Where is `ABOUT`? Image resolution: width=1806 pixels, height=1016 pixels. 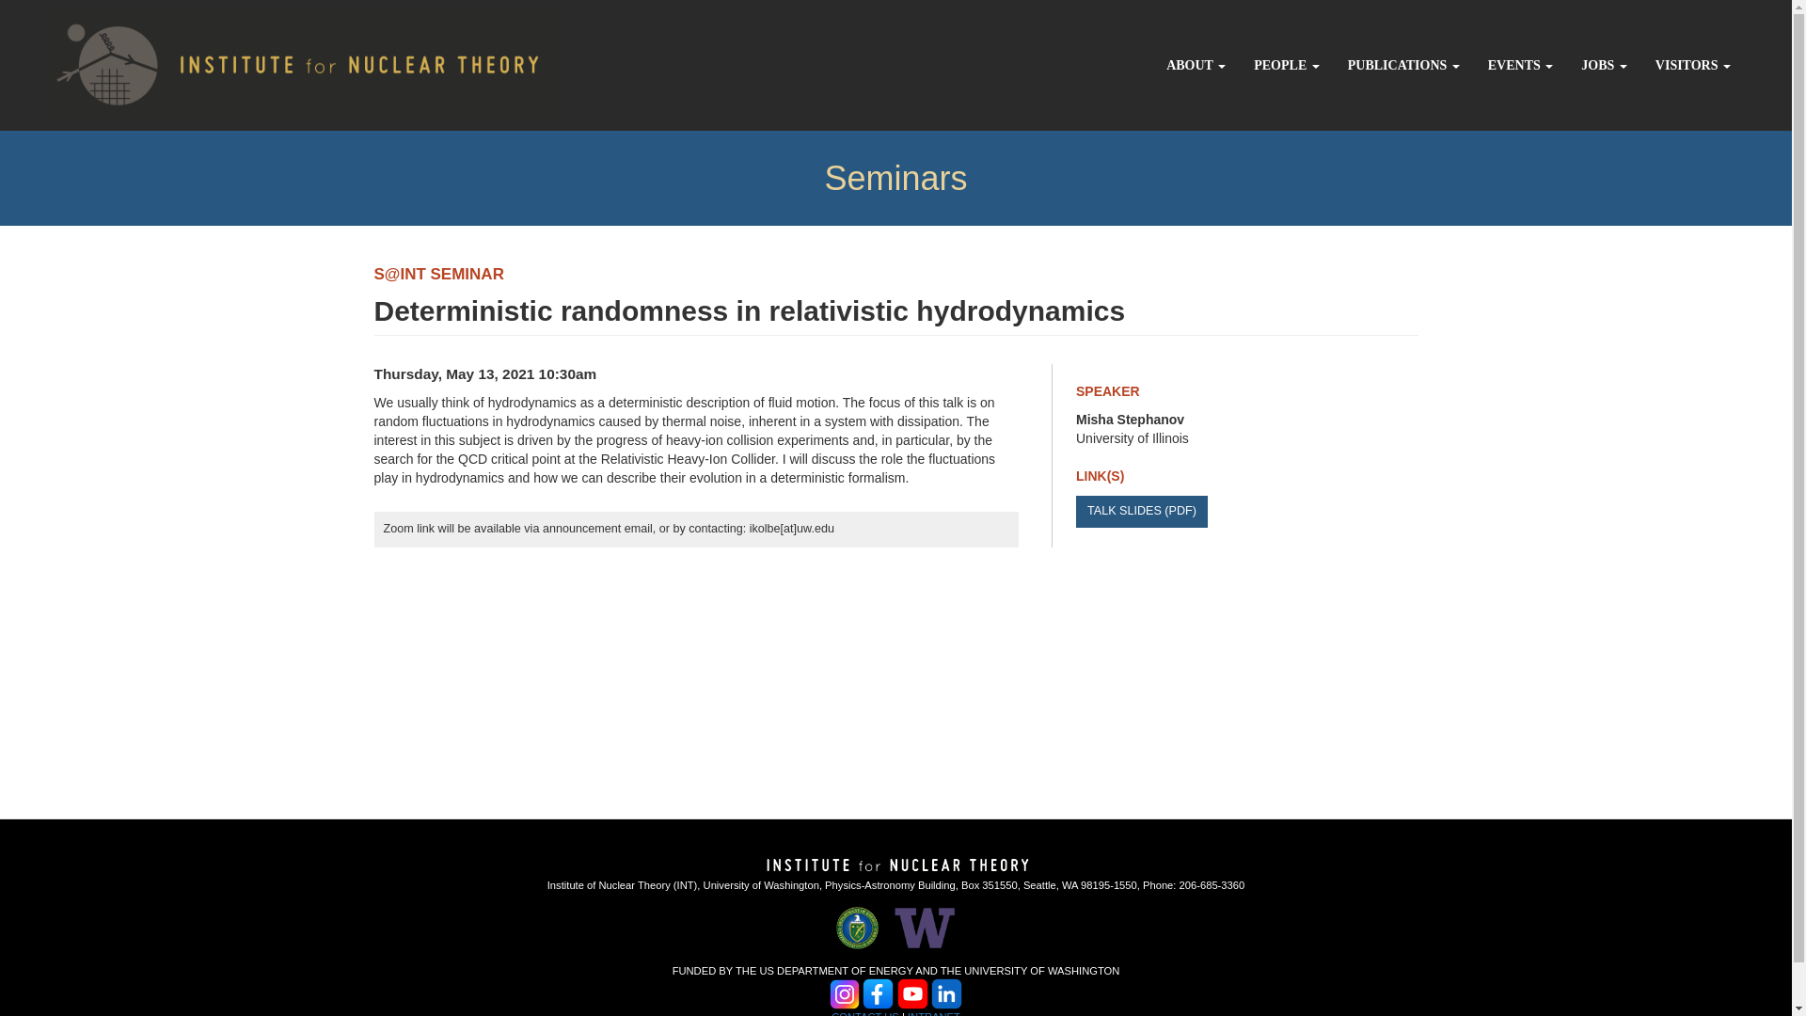 ABOUT is located at coordinates (1195, 66).